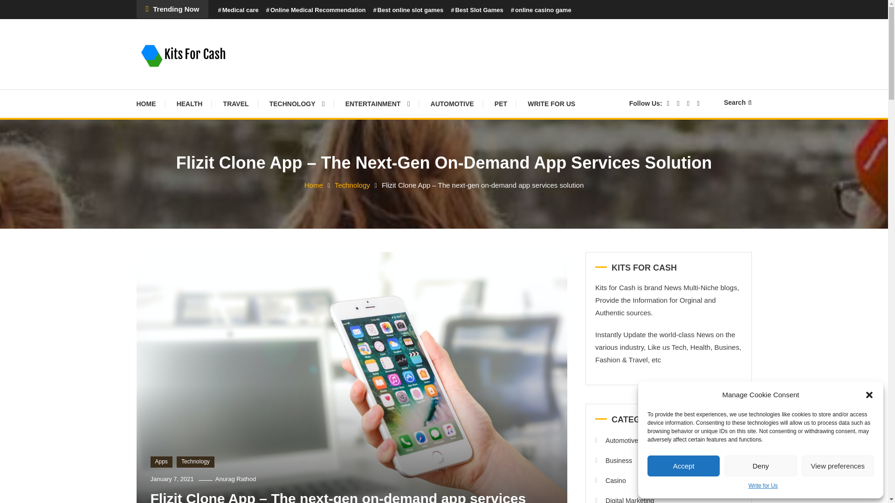 The width and height of the screenshot is (895, 503). I want to click on HEALTH, so click(190, 103).